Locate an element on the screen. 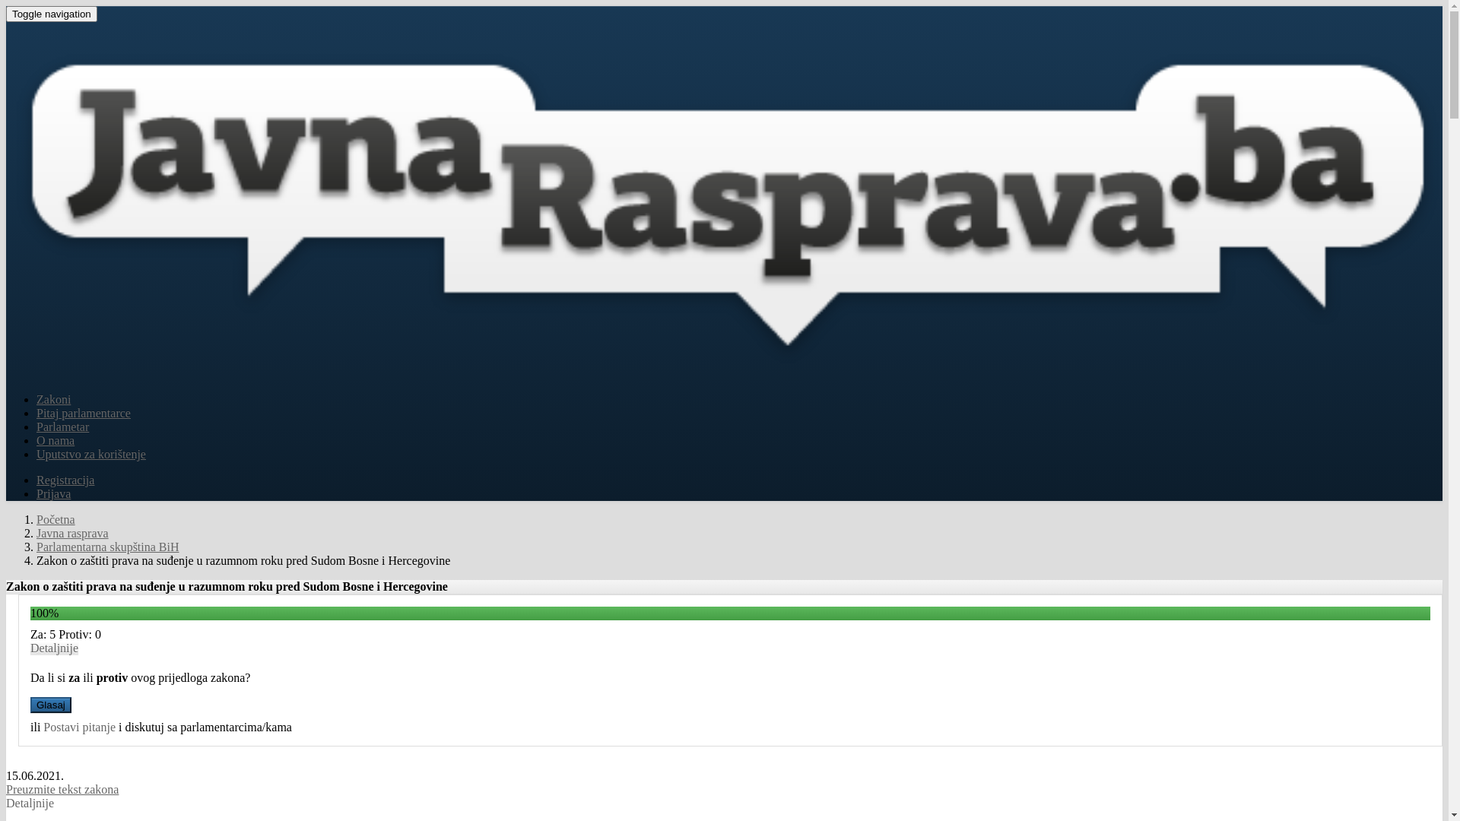 Image resolution: width=1460 pixels, height=821 pixels. Detaljnije is located at coordinates (55, 648).